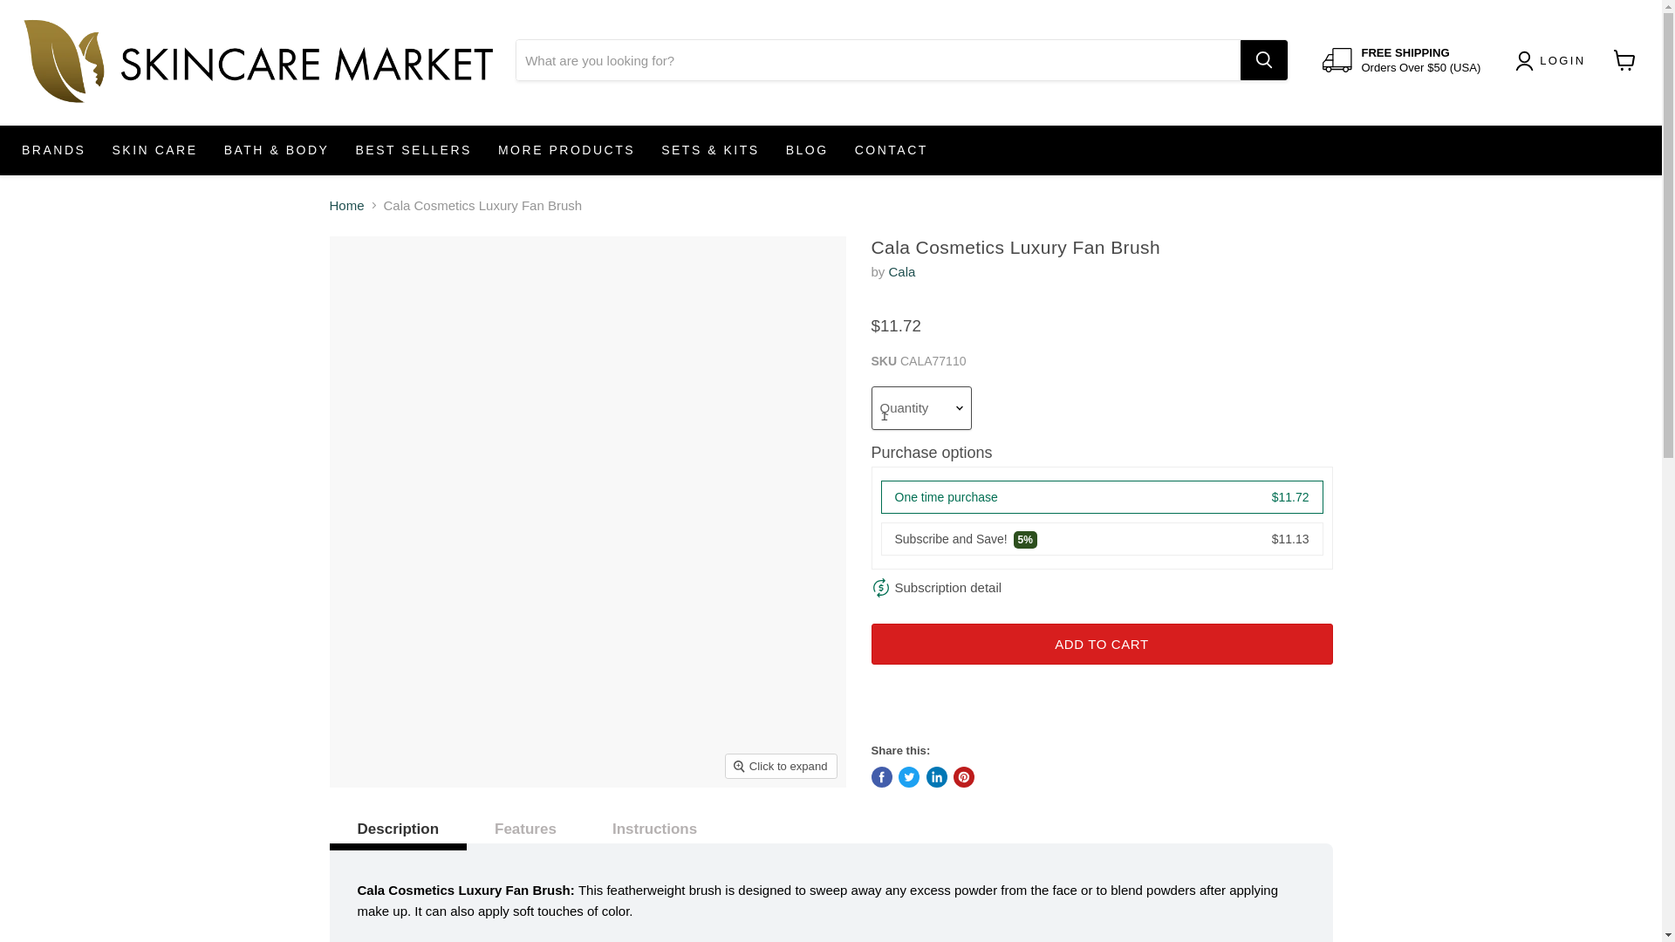 The width and height of the screenshot is (1675, 942). I want to click on LOGIN, so click(1563, 61).